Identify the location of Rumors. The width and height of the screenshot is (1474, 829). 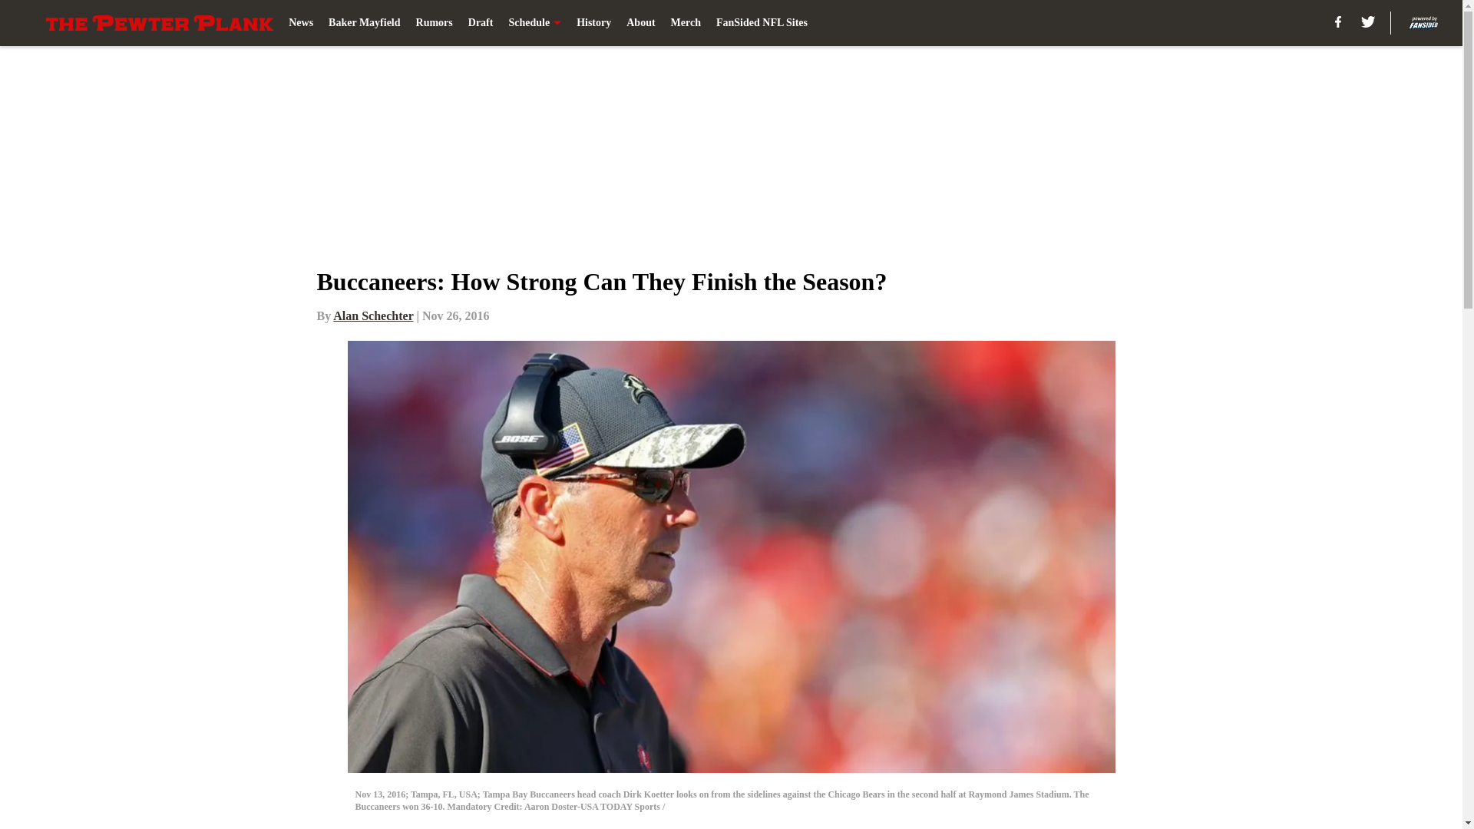
(434, 23).